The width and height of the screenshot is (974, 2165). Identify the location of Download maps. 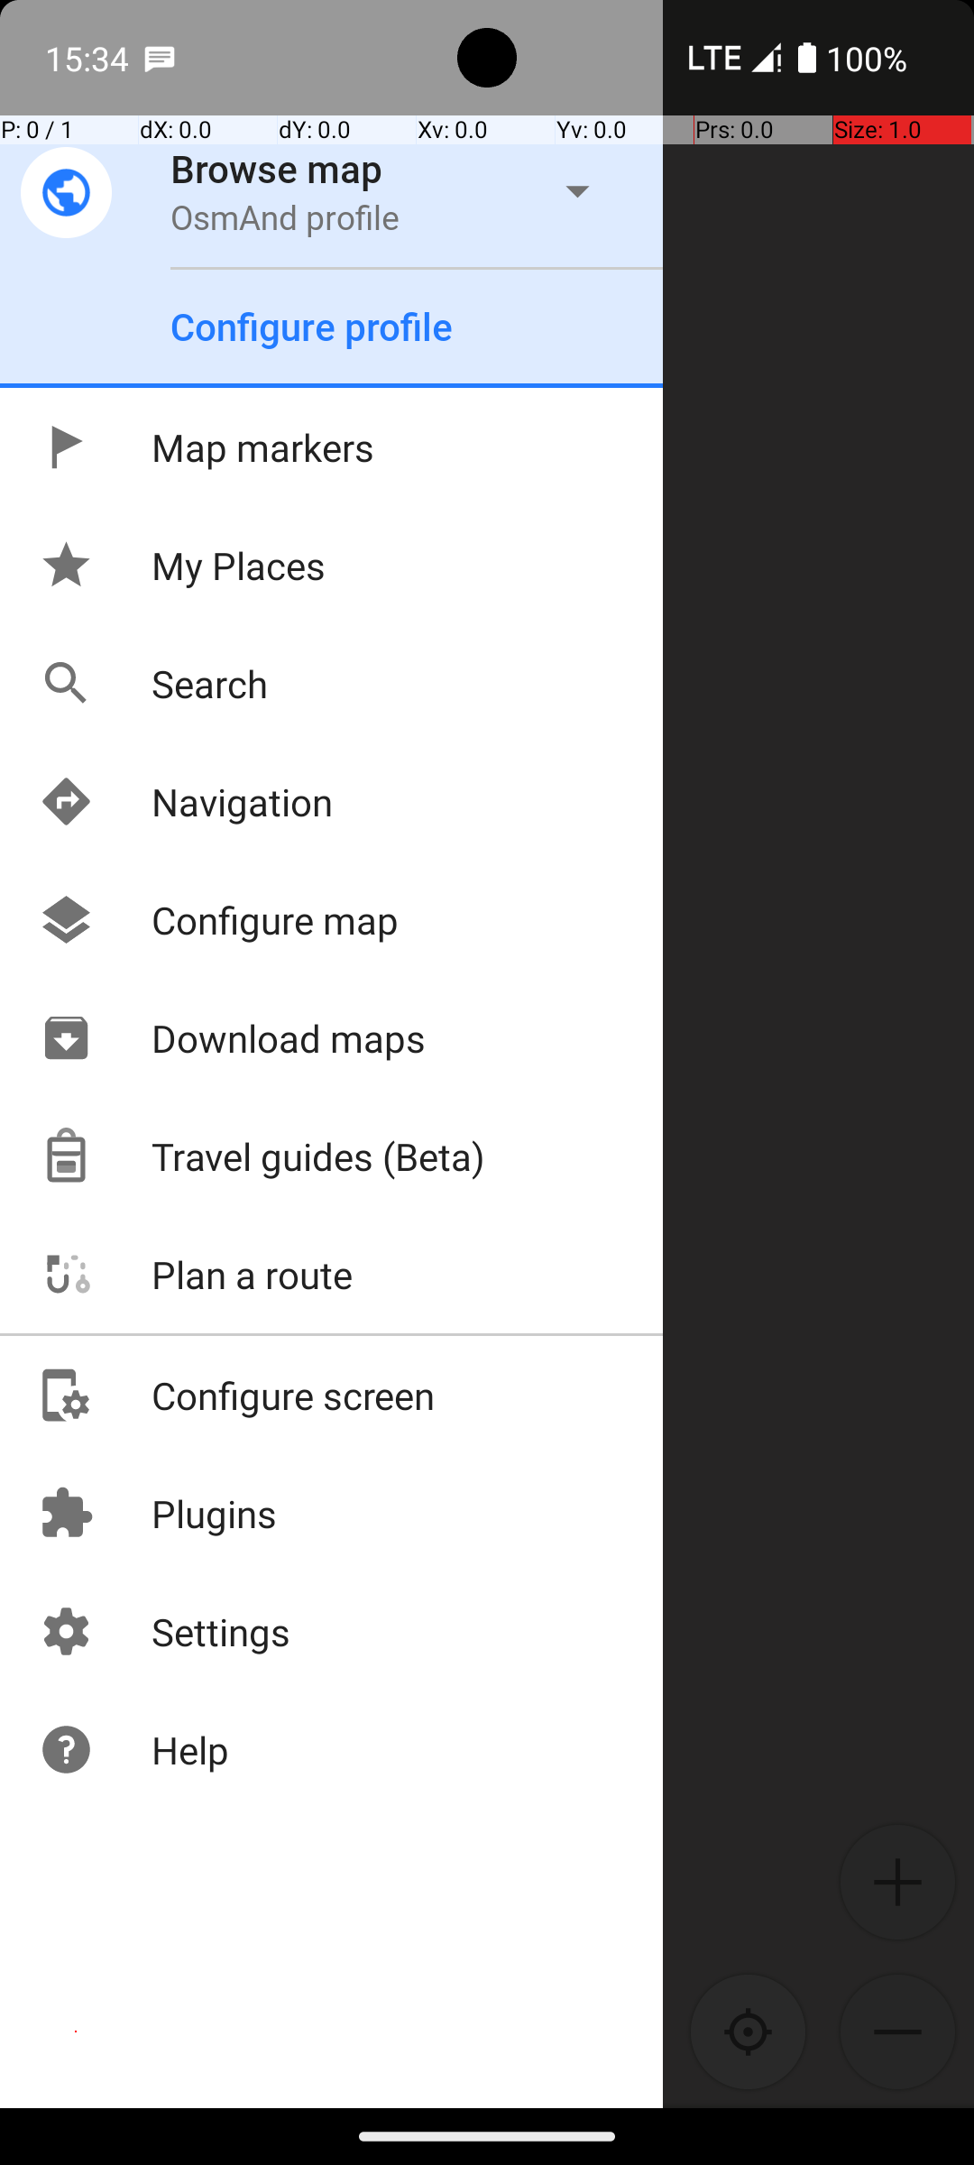
(232, 1037).